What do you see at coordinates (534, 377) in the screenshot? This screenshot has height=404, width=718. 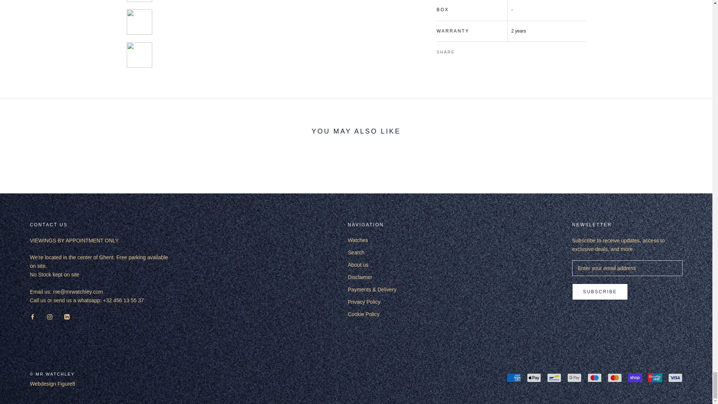 I see `Apple Pay` at bounding box center [534, 377].